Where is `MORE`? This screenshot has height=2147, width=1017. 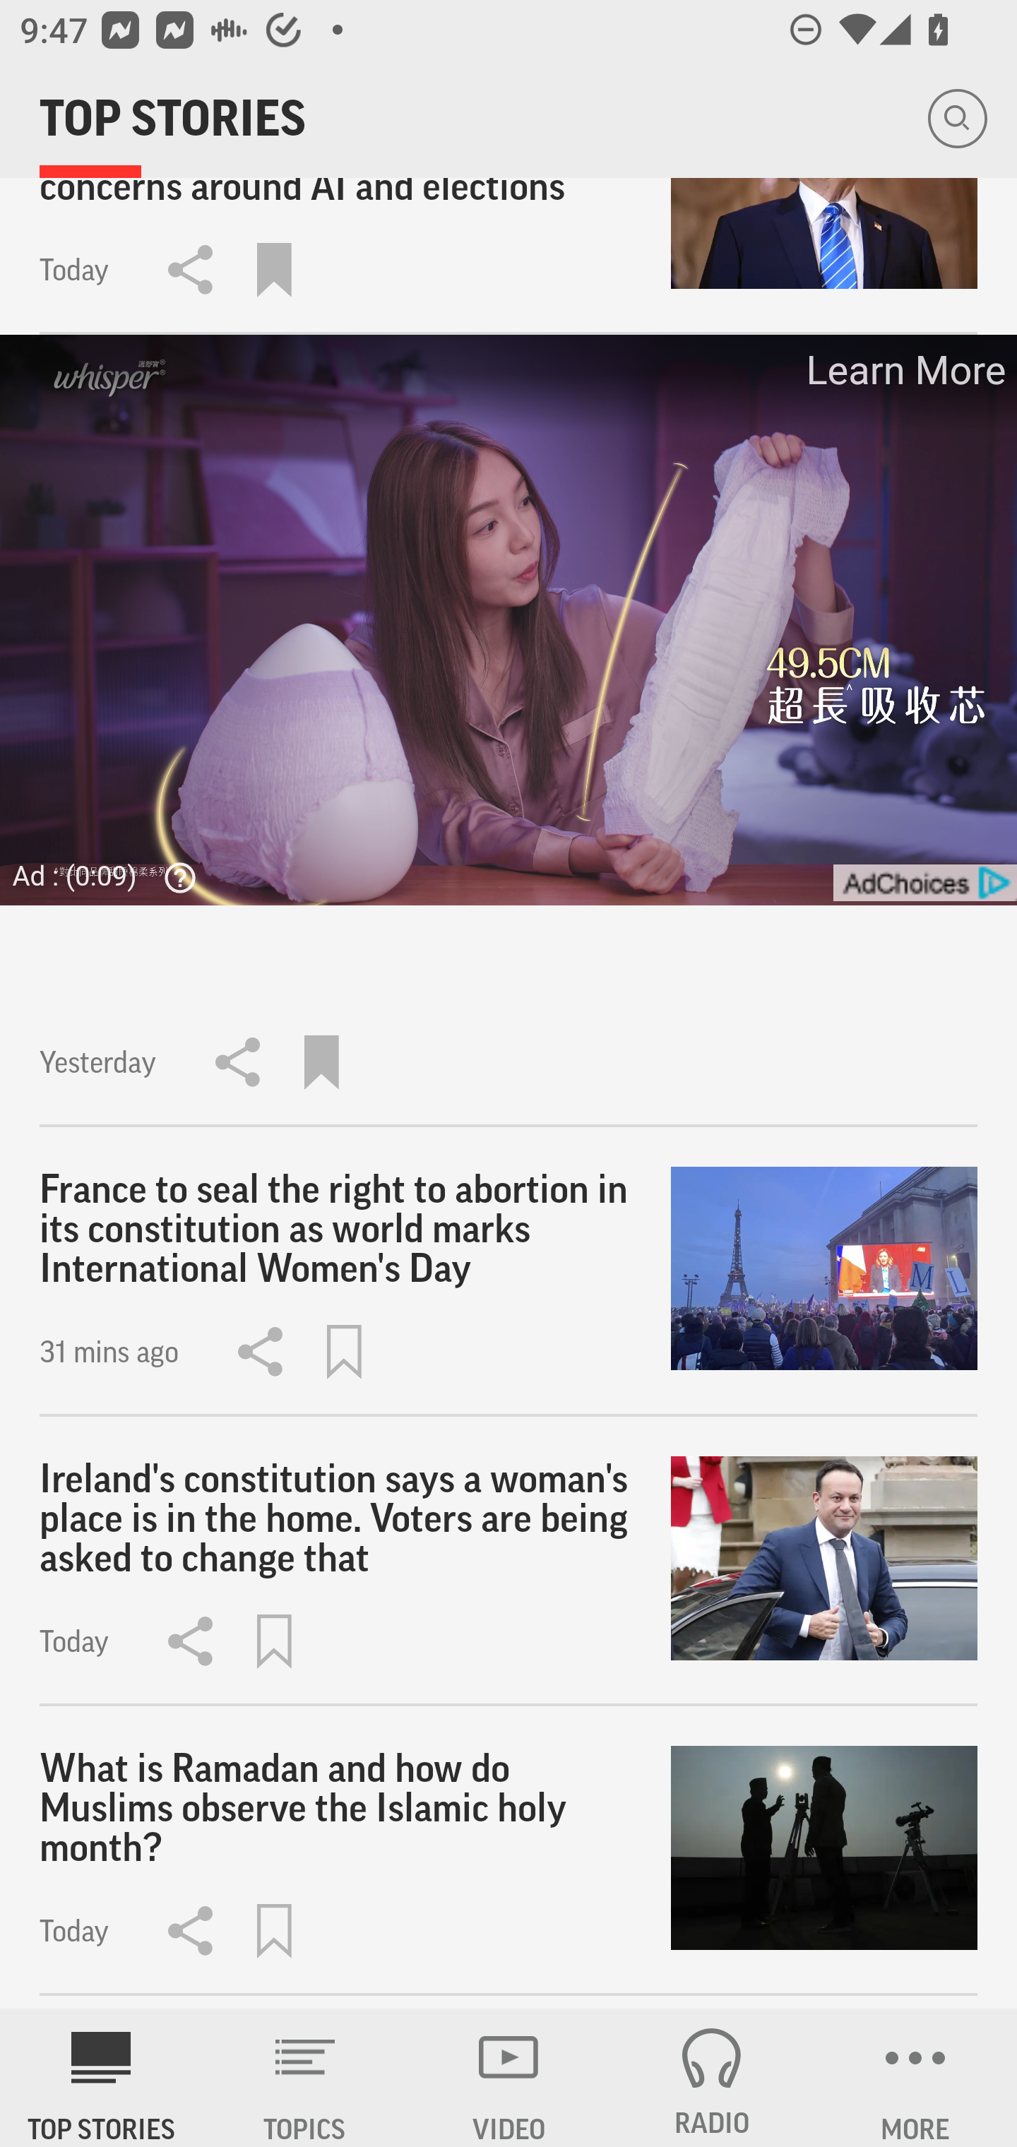
MORE is located at coordinates (915, 2078).